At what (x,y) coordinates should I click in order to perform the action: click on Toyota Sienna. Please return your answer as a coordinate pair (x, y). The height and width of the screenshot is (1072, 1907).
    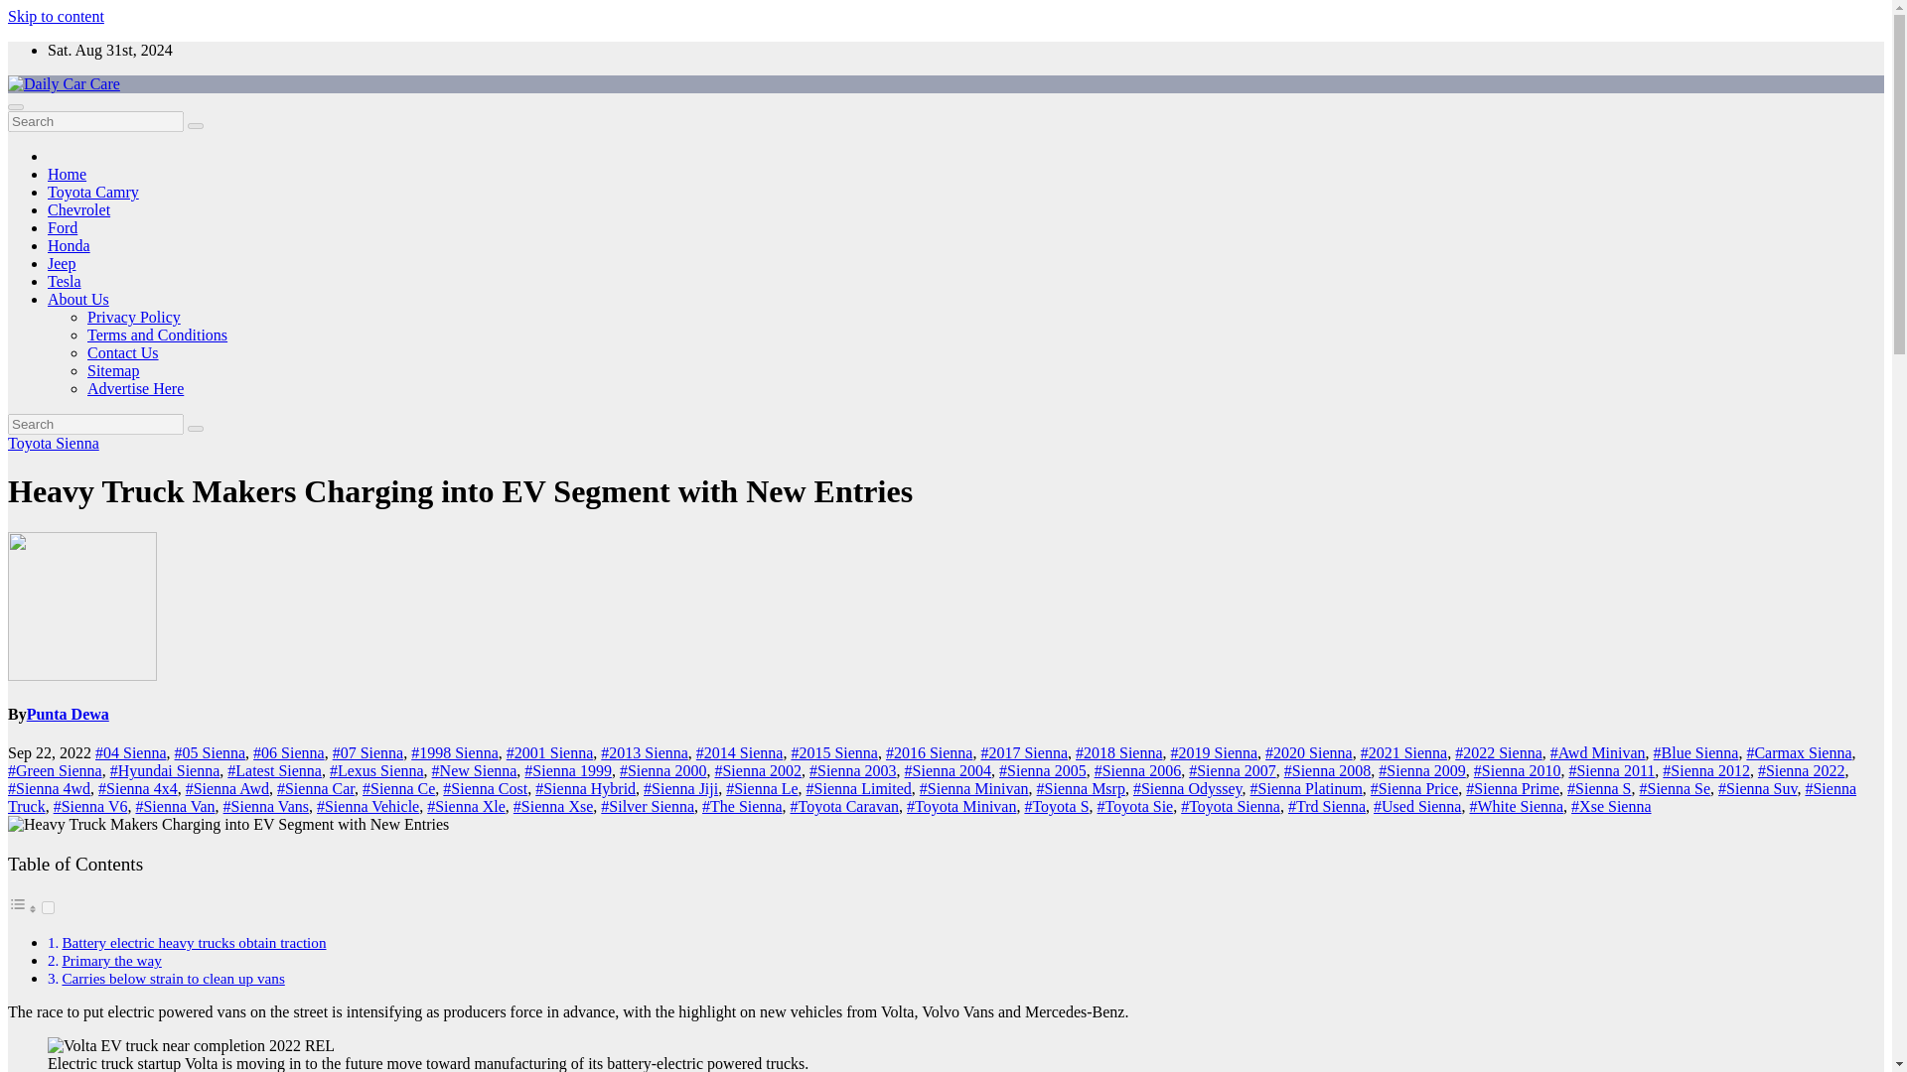
    Looking at the image, I should click on (53, 443).